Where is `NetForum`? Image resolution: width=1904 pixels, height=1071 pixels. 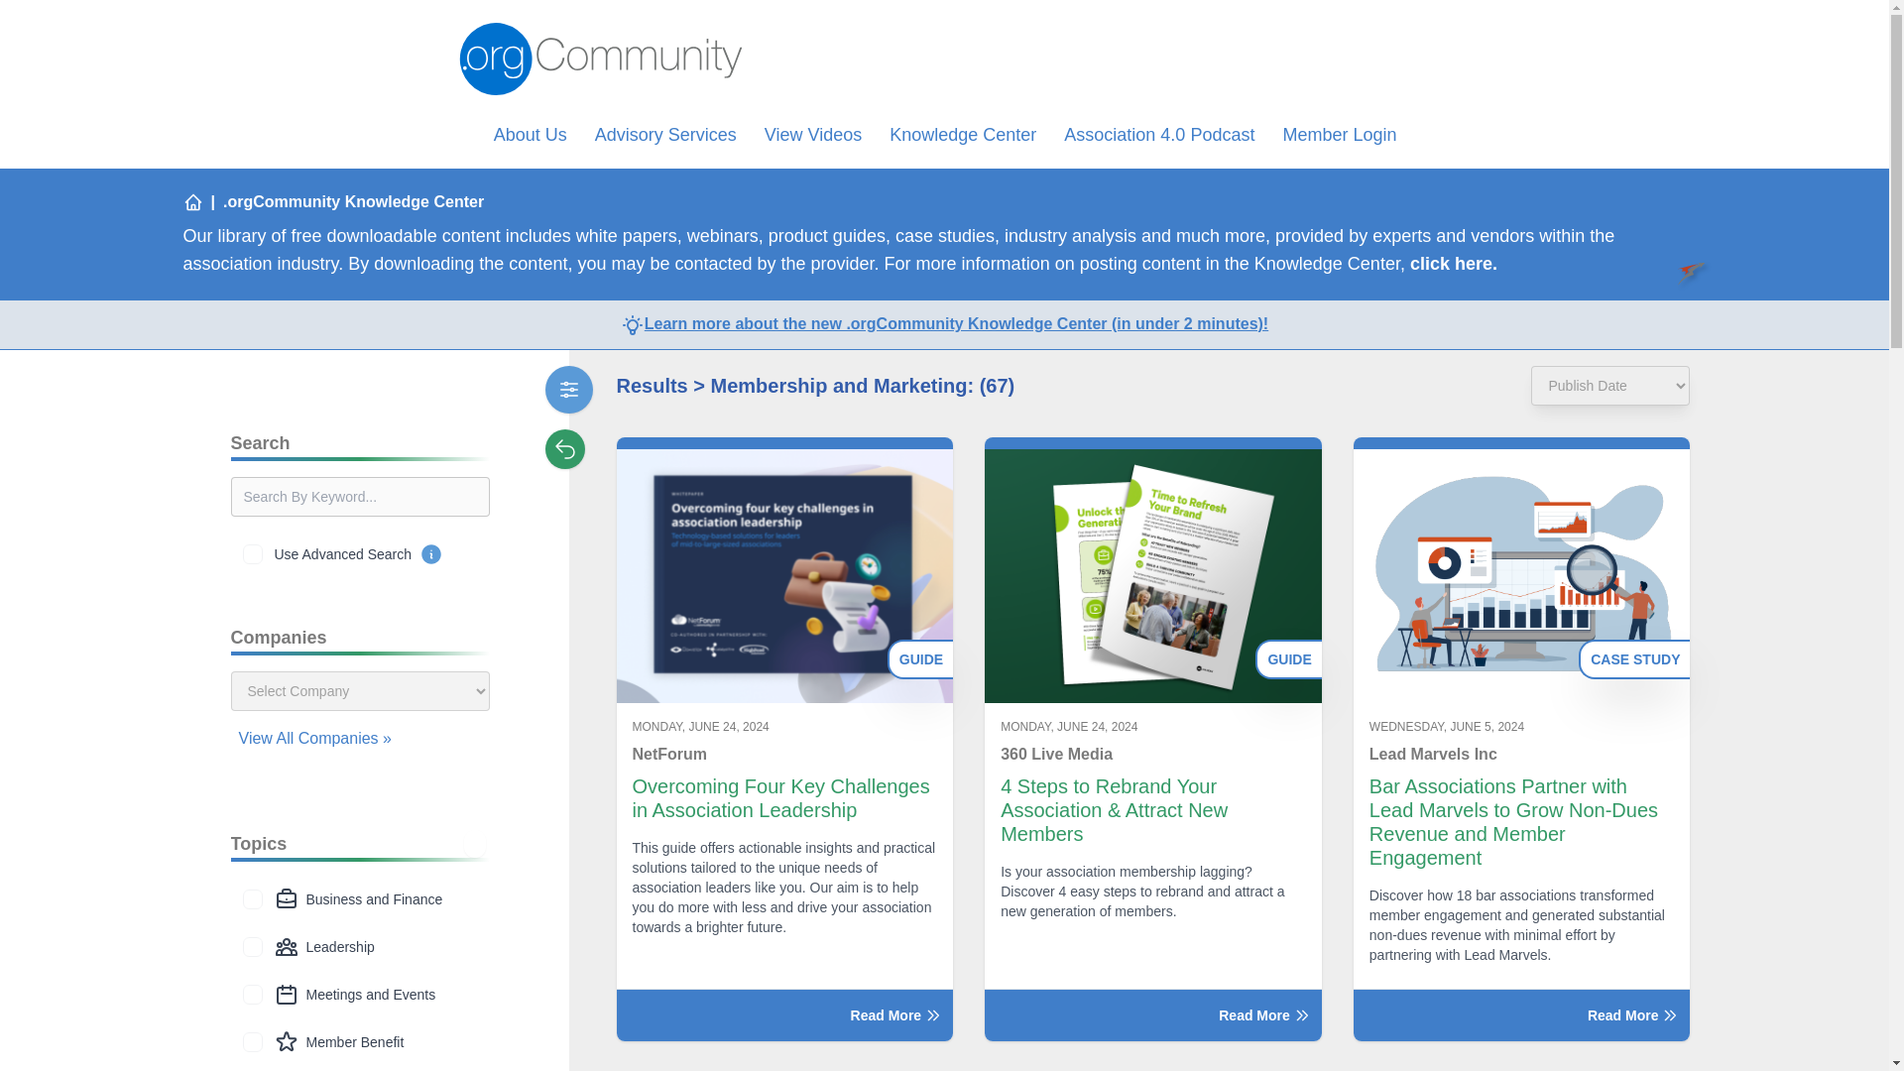
NetForum is located at coordinates (785, 755).